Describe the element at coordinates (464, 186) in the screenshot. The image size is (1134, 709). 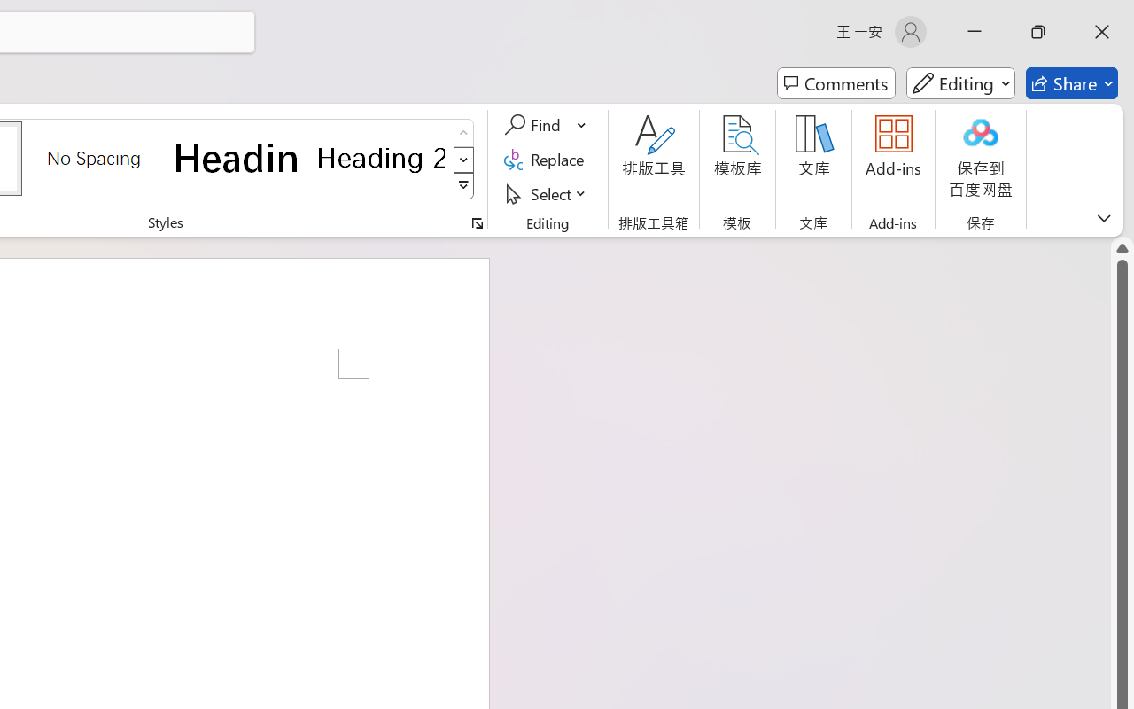
I see `Styles` at that location.